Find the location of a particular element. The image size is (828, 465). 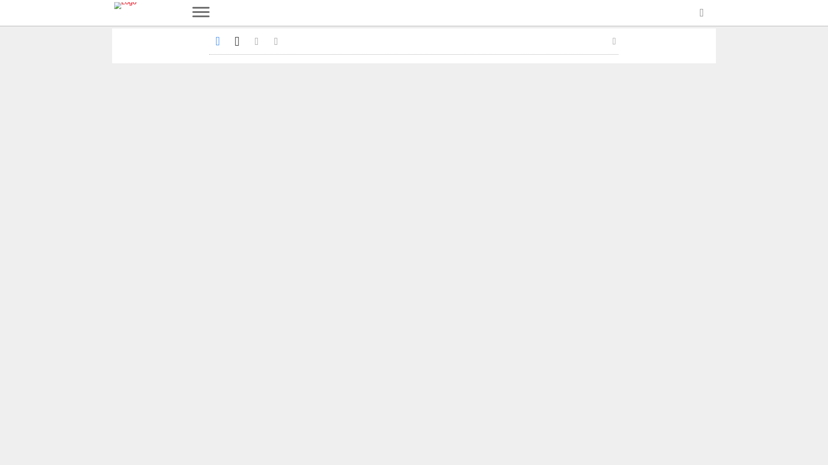

Share on Facebook is located at coordinates (217, 41).